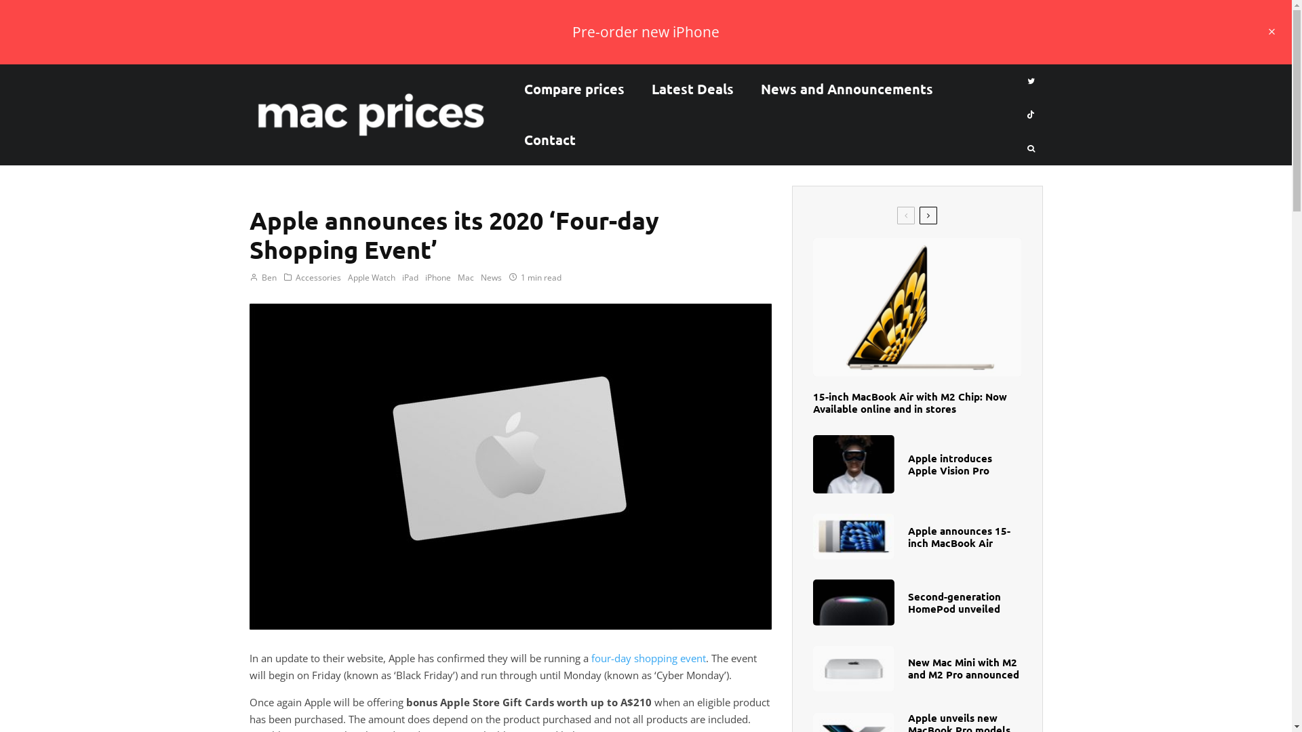 This screenshot has height=732, width=1302. What do you see at coordinates (964, 537) in the screenshot?
I see `Apple announces 15-inch MacBook Air` at bounding box center [964, 537].